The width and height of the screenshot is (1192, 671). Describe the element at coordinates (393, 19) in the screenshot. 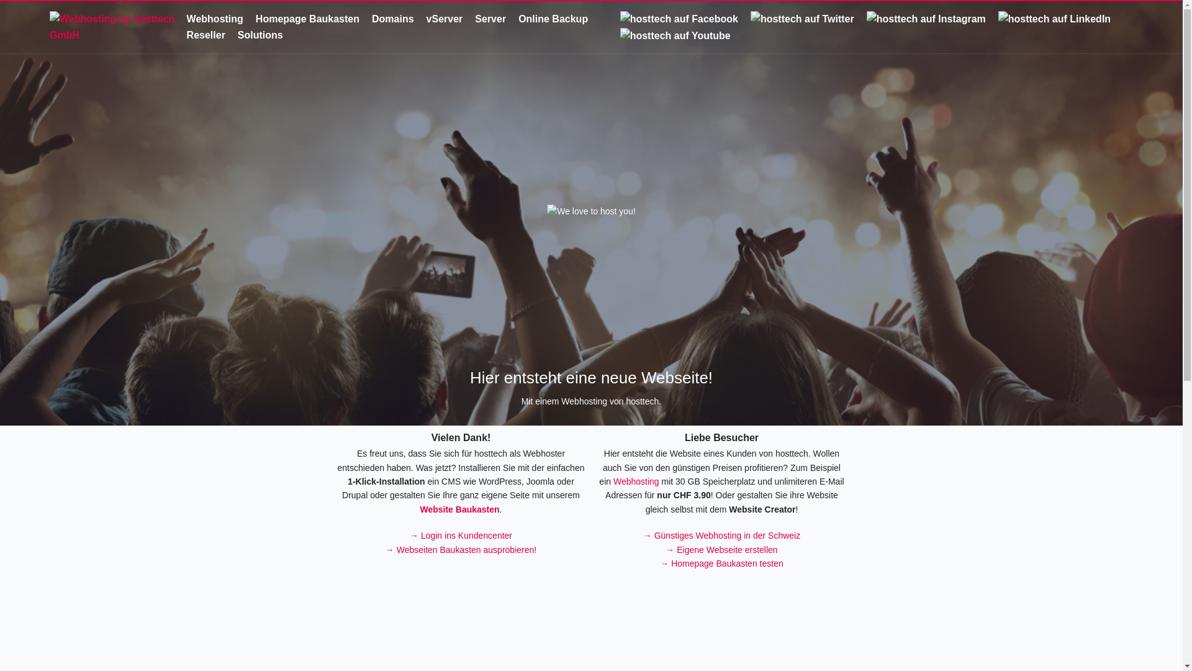

I see `Domains` at that location.